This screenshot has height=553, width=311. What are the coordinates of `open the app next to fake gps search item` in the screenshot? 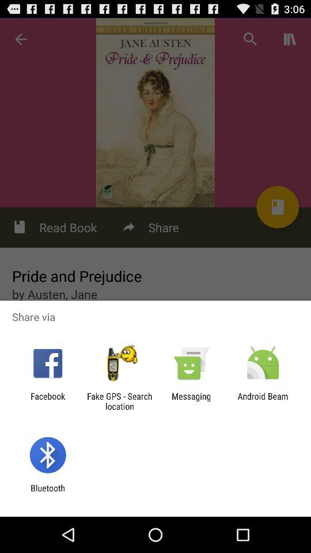 It's located at (191, 401).